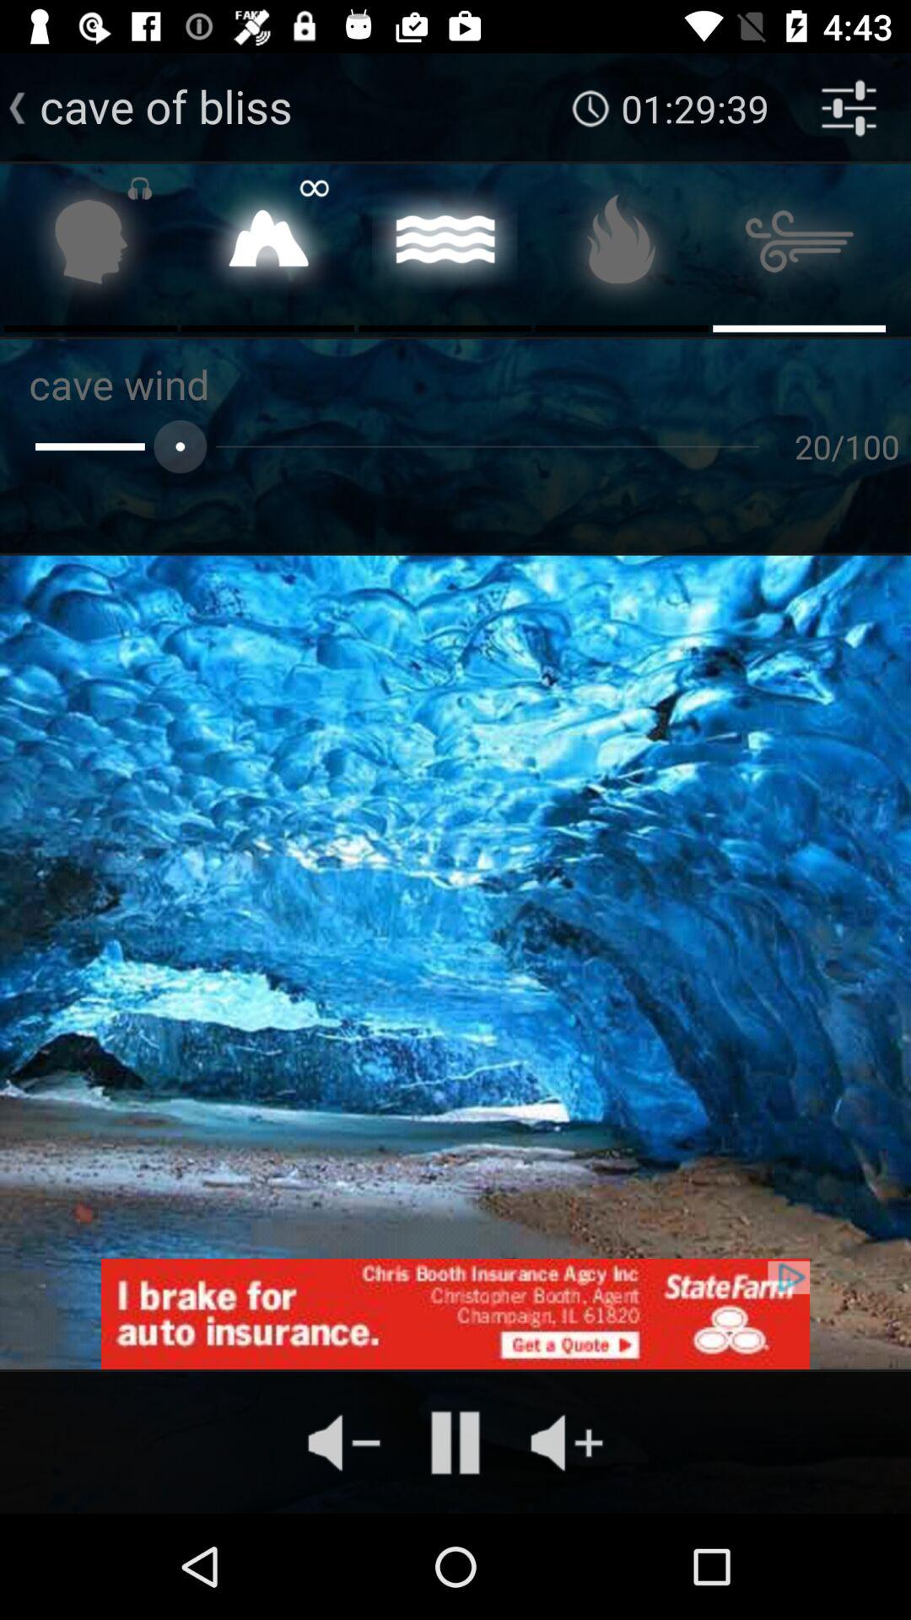  What do you see at coordinates (268, 246) in the screenshot?
I see `place selection` at bounding box center [268, 246].